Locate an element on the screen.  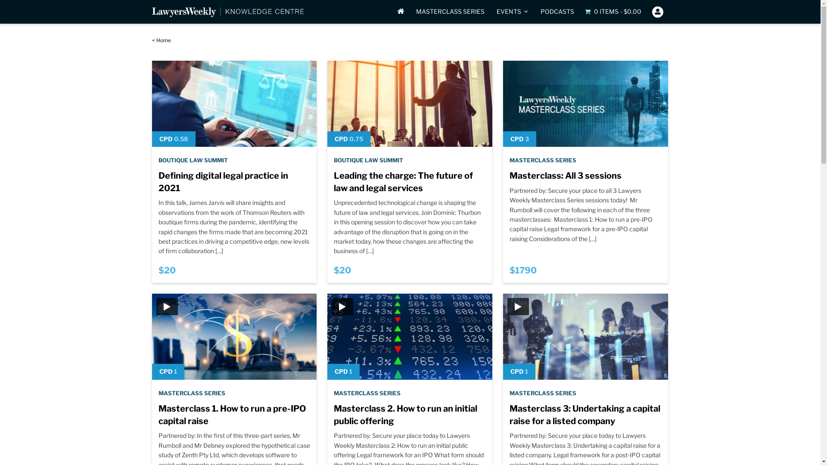
MASTERCLASS SERIES is located at coordinates (450, 12).